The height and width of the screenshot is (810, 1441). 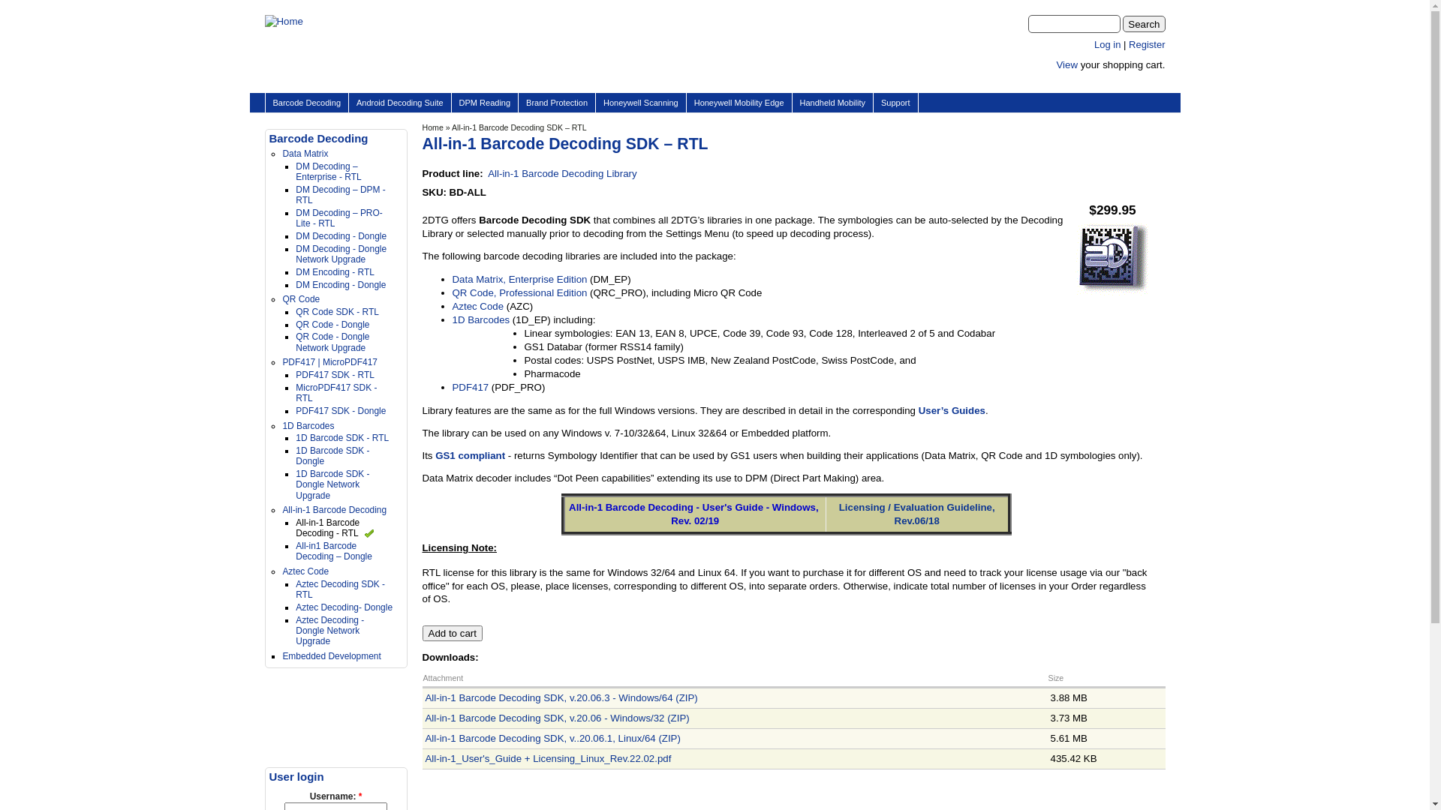 I want to click on  , so click(x=1096, y=82).